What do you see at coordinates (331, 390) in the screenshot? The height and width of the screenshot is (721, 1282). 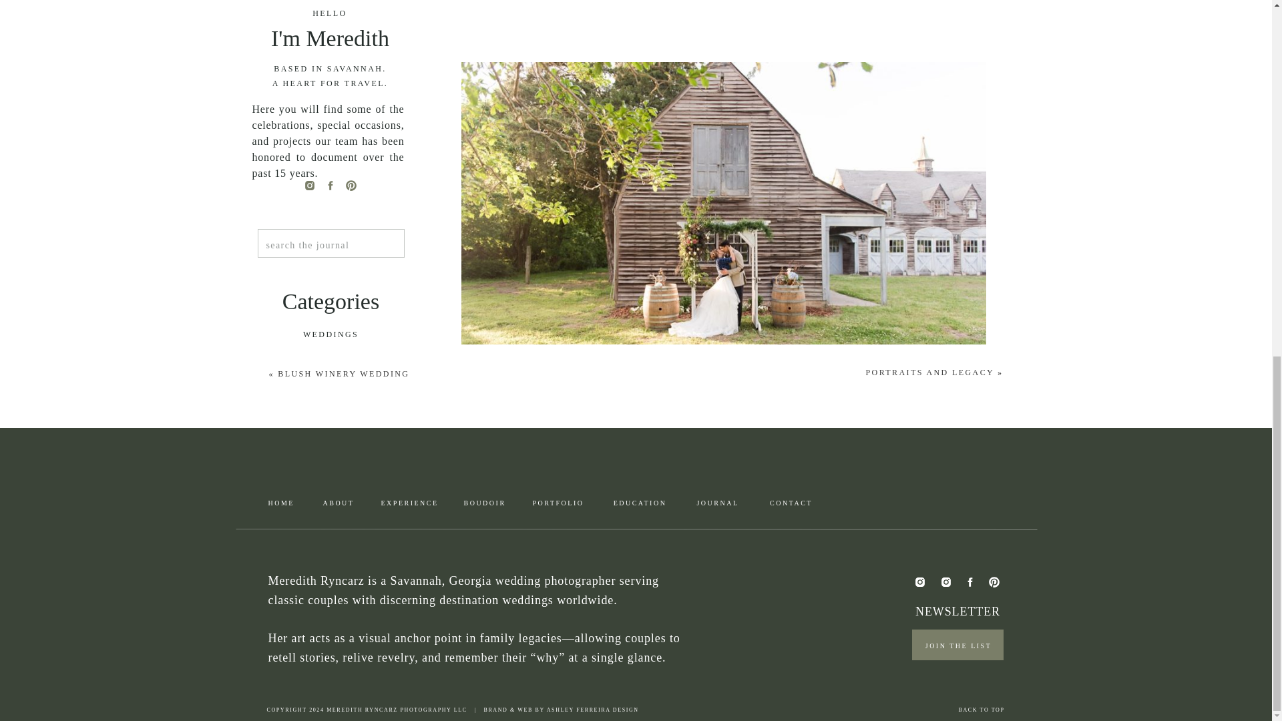 I see `BOUDOIR` at bounding box center [331, 390].